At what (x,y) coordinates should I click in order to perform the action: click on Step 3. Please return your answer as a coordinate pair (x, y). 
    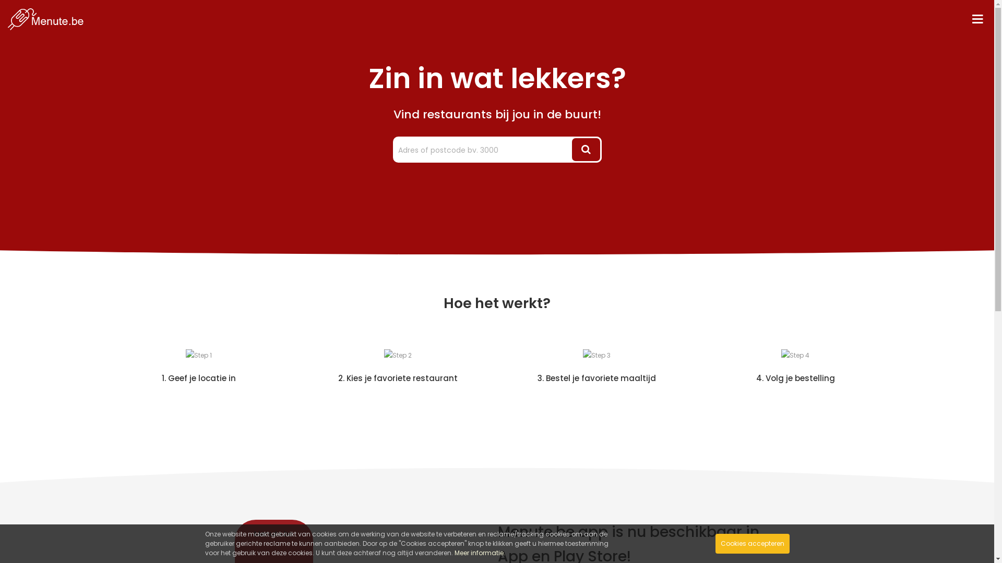
    Looking at the image, I should click on (596, 356).